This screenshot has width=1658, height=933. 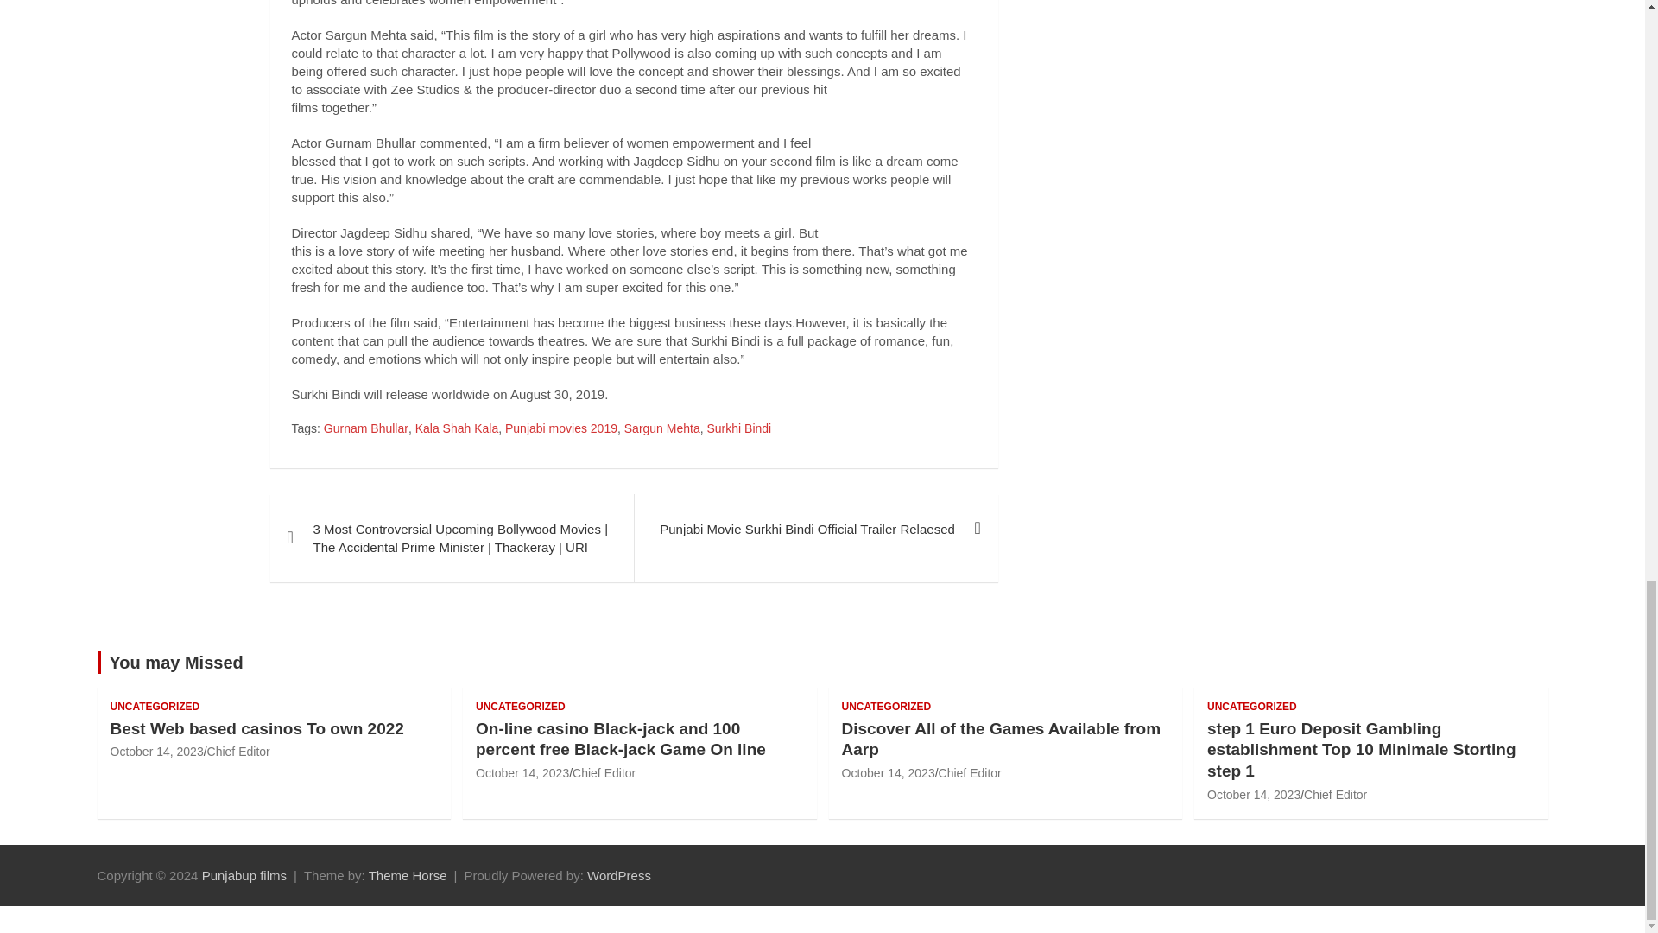 I want to click on Punjabi movies 2019, so click(x=561, y=428).